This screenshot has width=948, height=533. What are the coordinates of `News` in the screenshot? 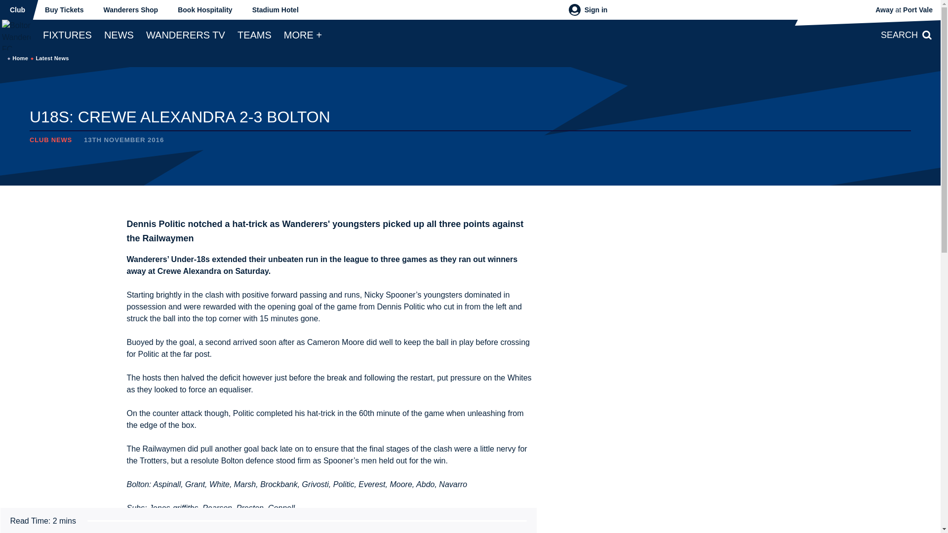 It's located at (118, 35).